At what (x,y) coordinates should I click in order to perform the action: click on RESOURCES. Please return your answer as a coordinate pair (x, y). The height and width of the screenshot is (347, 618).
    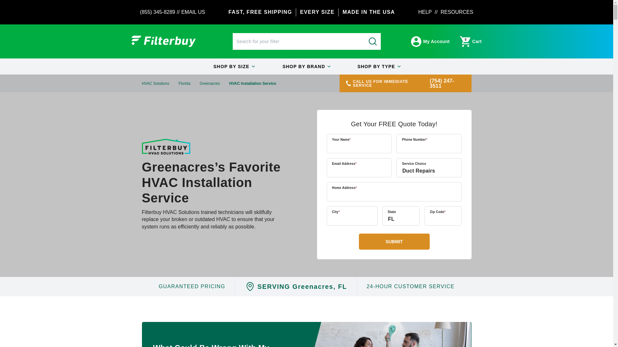
    Looking at the image, I should click on (457, 12).